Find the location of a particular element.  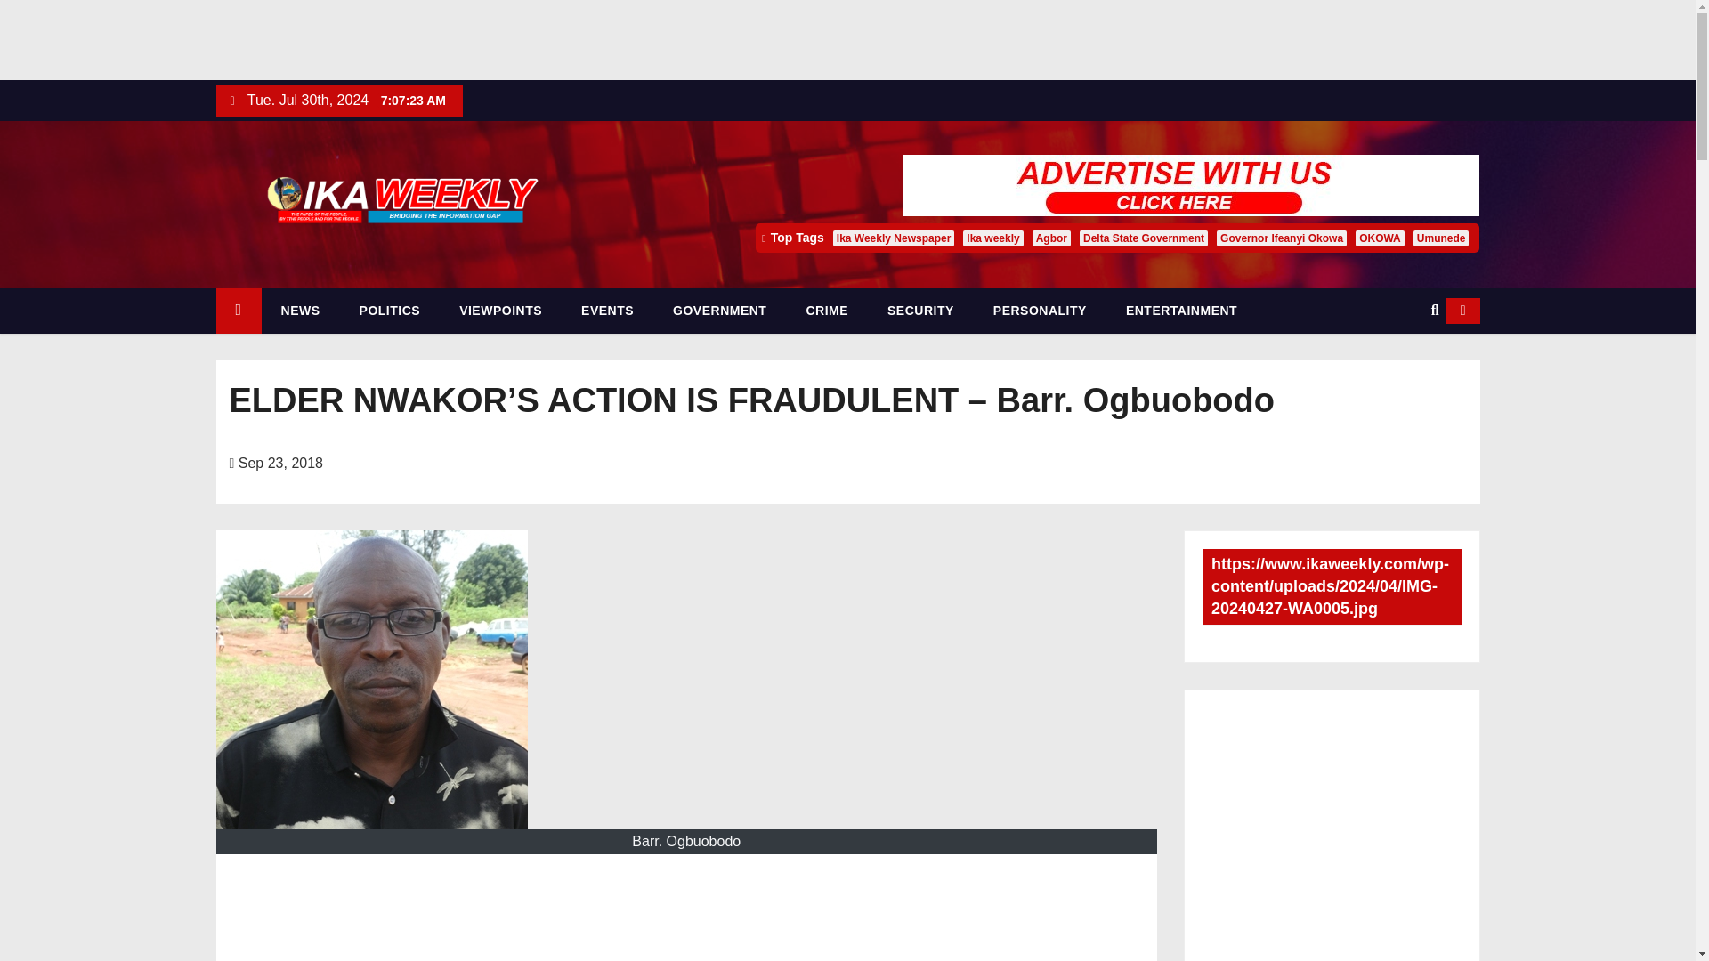

NEWS is located at coordinates (301, 311).